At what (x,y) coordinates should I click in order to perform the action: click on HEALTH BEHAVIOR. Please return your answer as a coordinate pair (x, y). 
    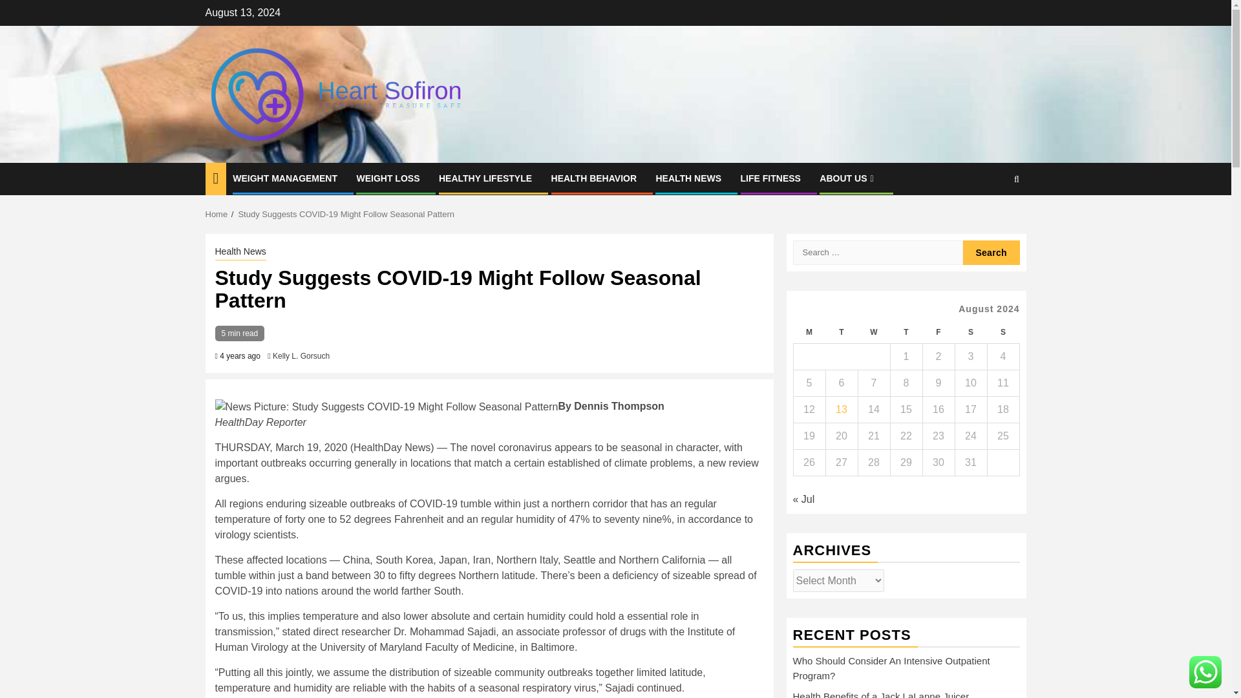
    Looking at the image, I should click on (593, 178).